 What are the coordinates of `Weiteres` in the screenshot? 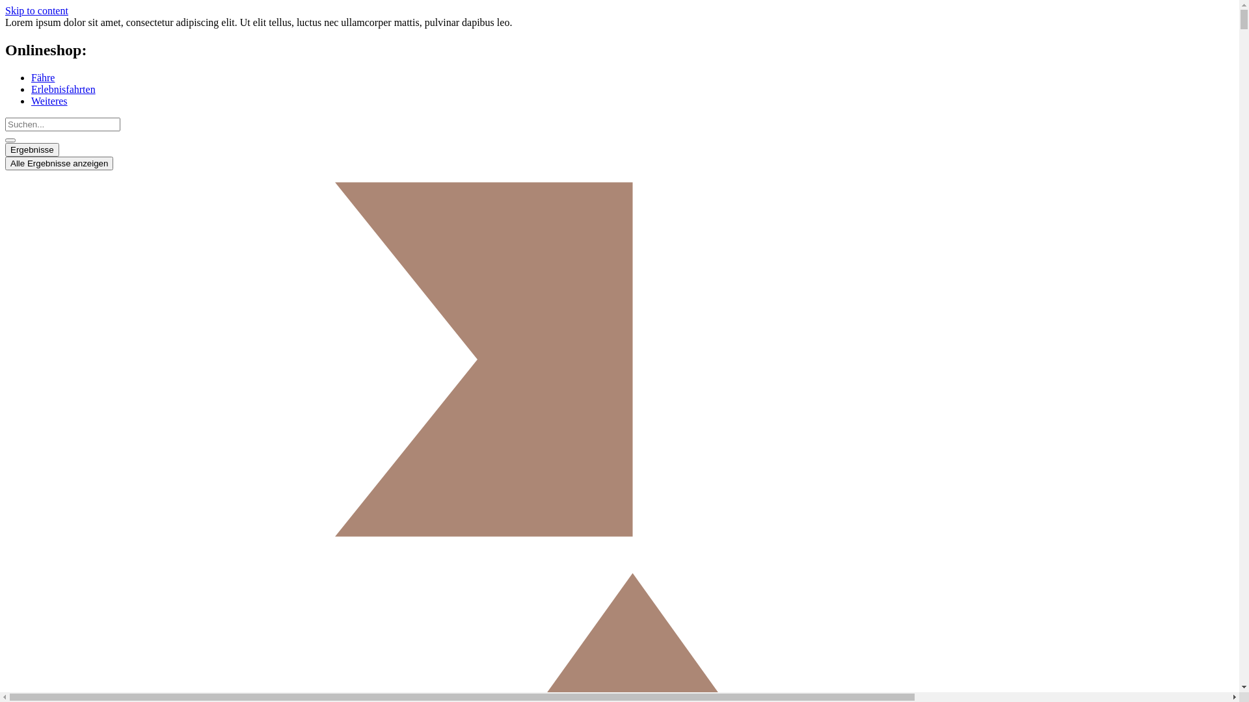 It's located at (49, 101).